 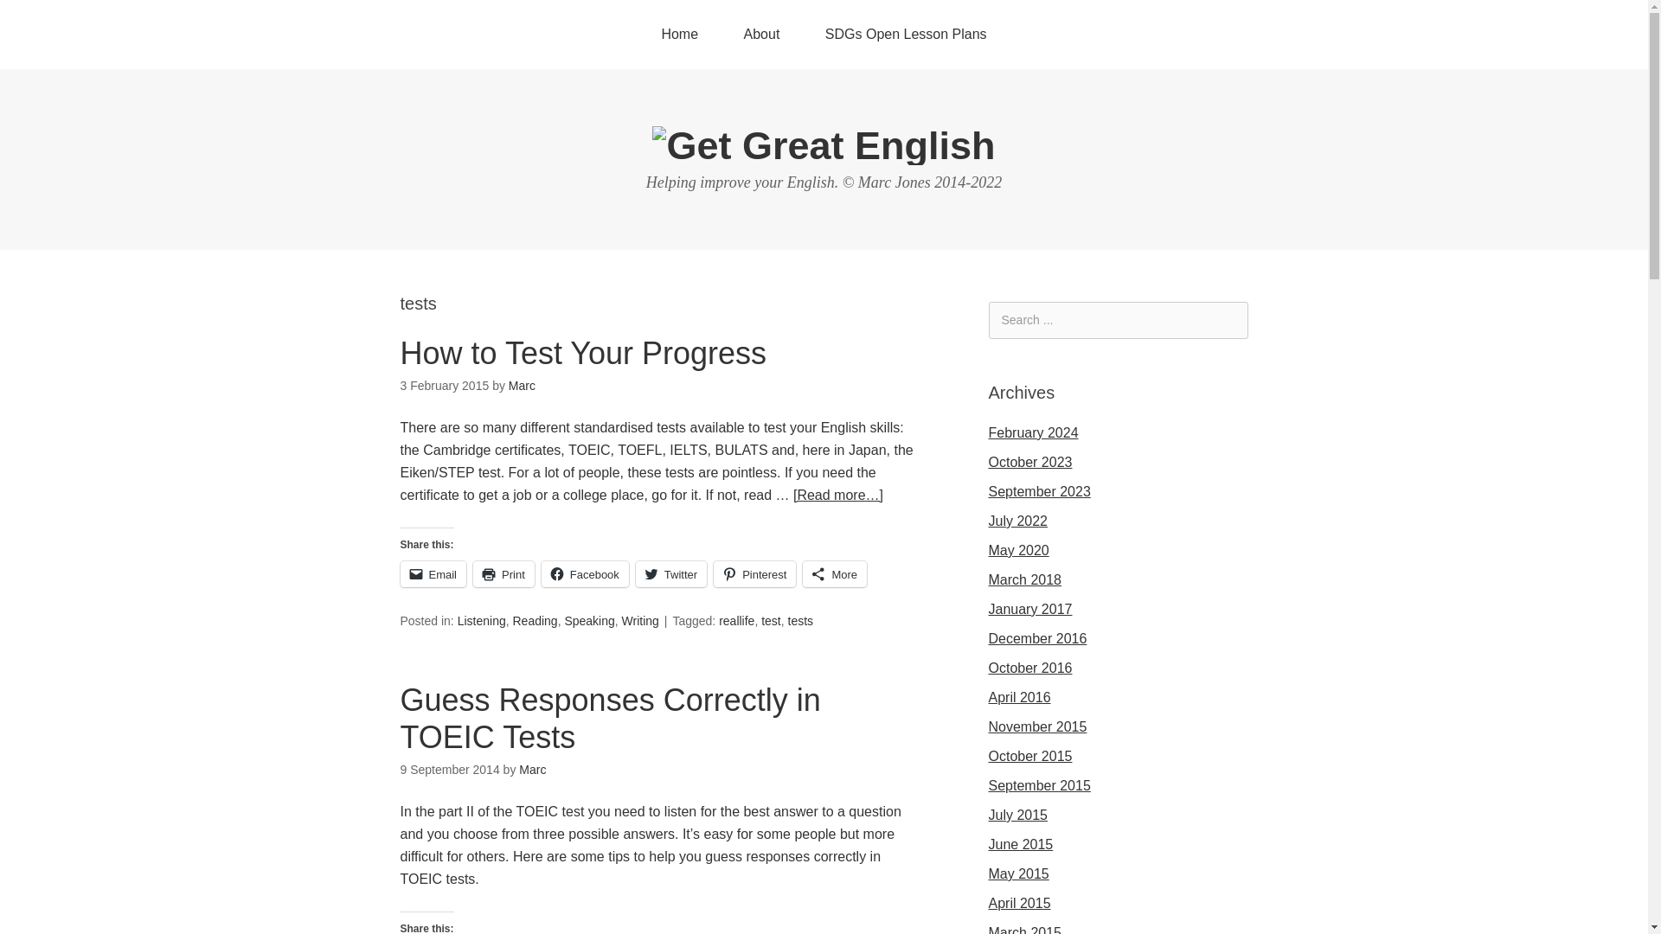 I want to click on test, so click(x=770, y=620).